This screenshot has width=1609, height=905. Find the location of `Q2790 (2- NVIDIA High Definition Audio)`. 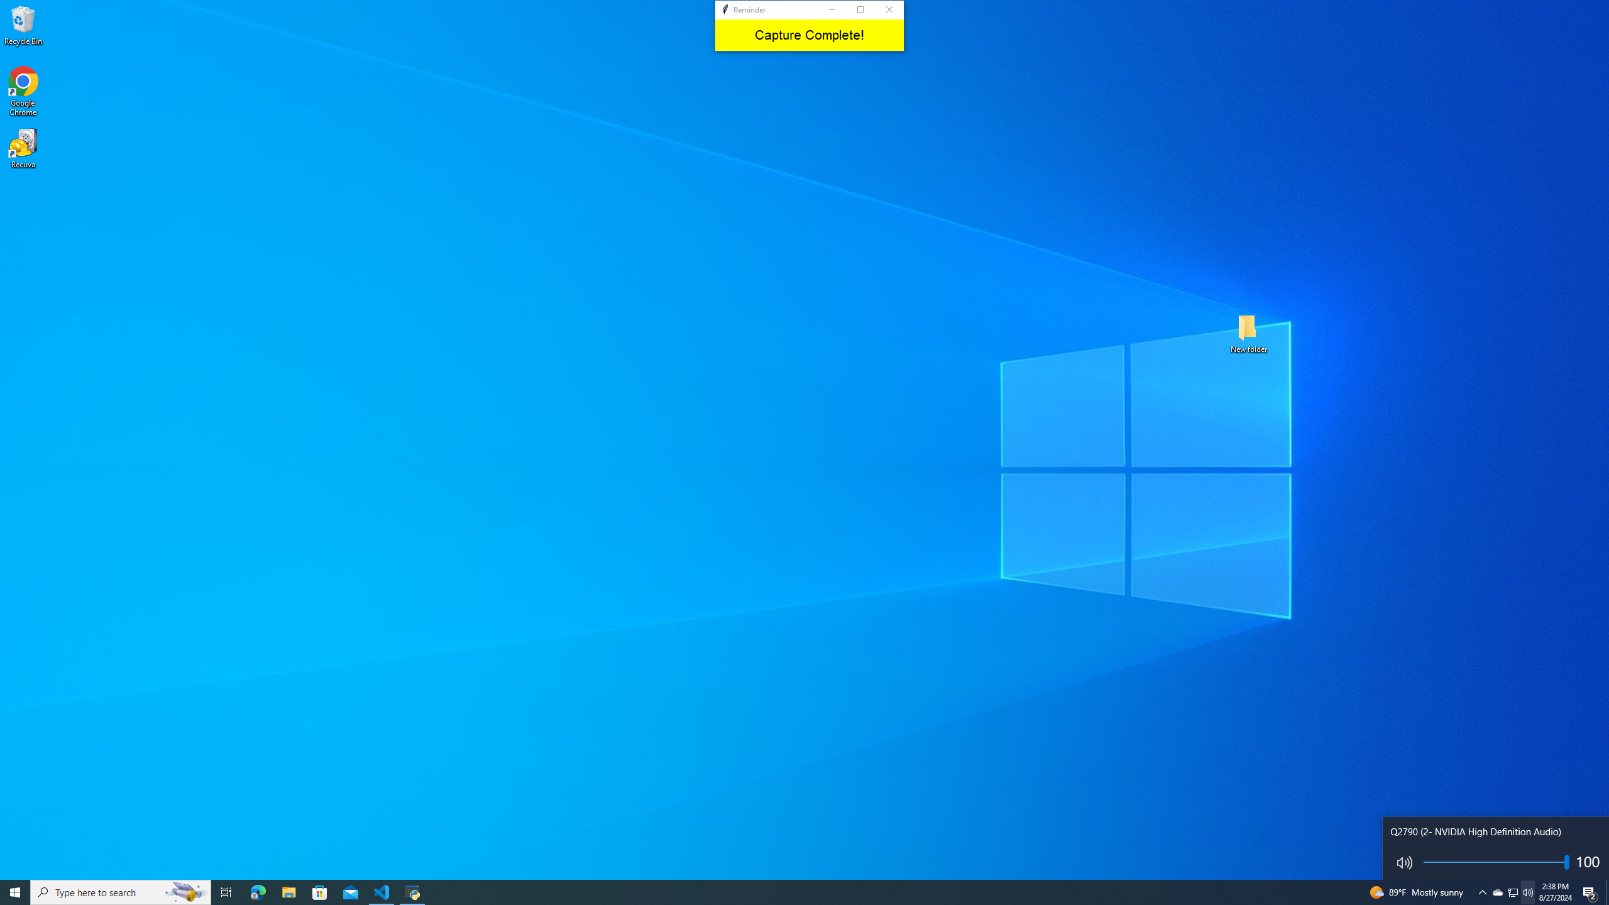

Q2790 (2- NVIDIA High Definition Audio) is located at coordinates (1496, 848).